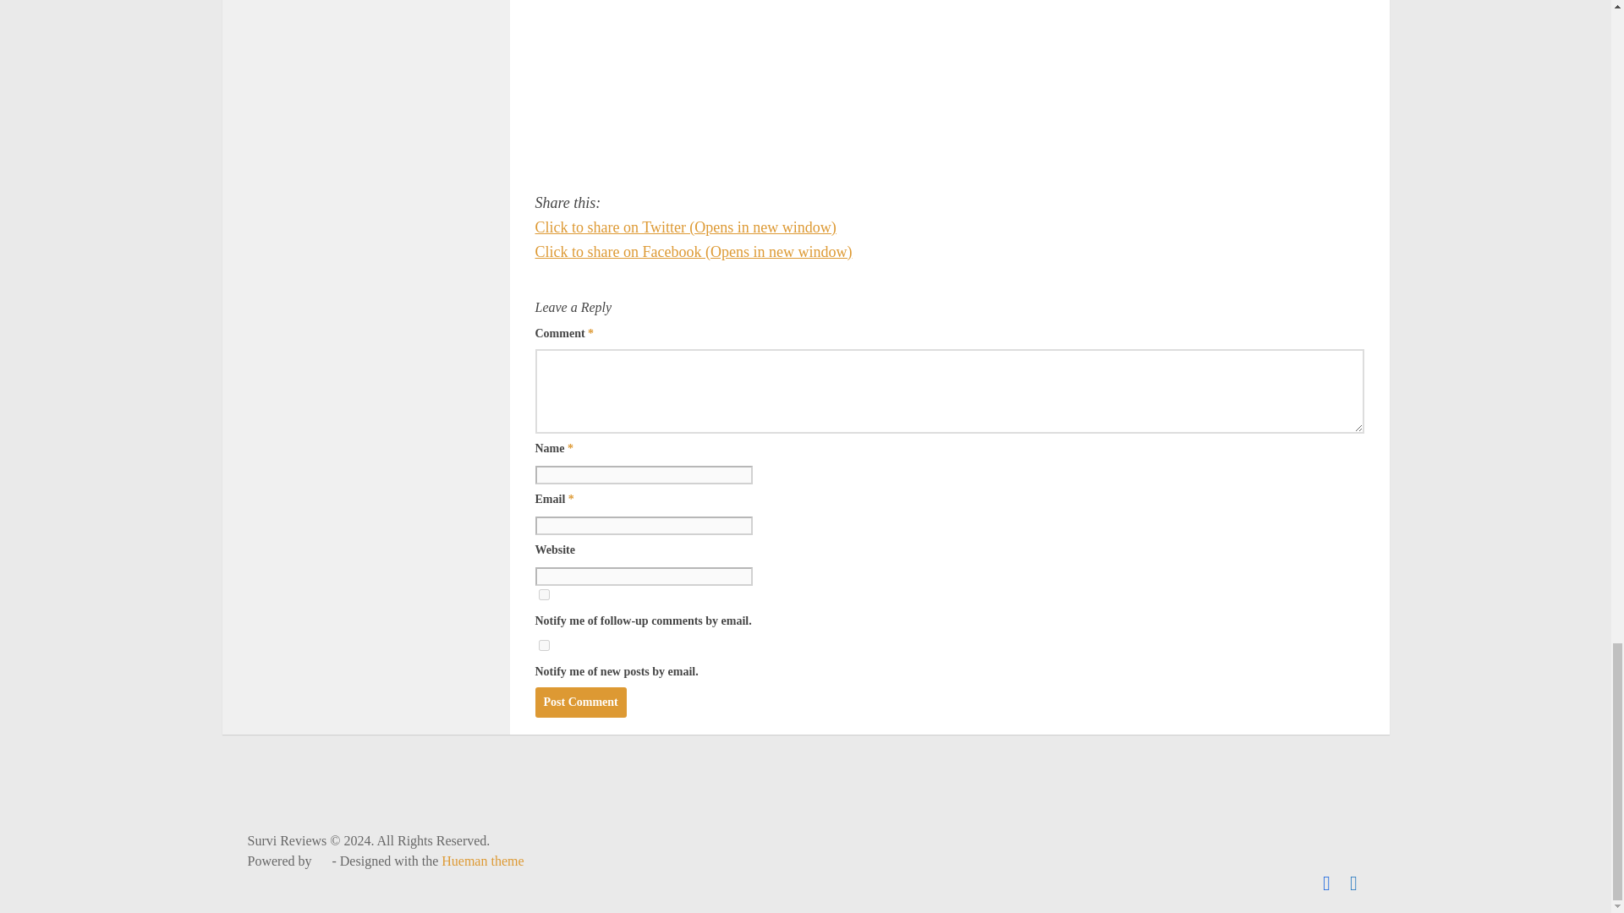  What do you see at coordinates (543, 593) in the screenshot?
I see `subscribe` at bounding box center [543, 593].